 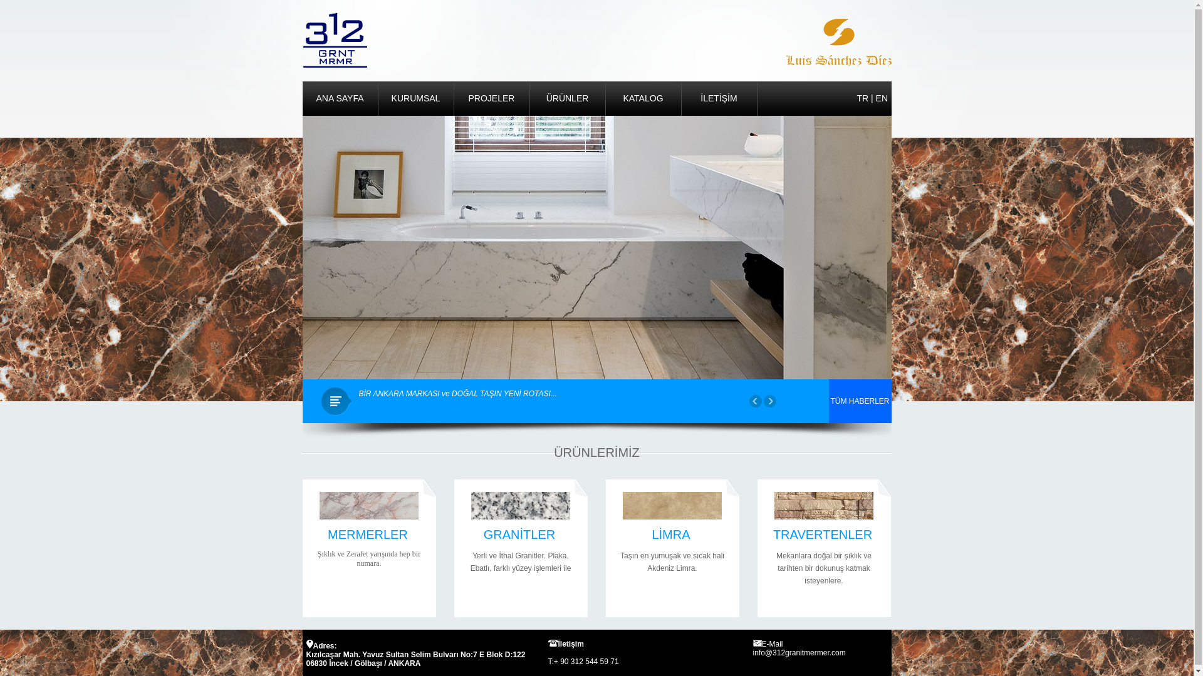 What do you see at coordinates (333, 121) in the screenshot?
I see `#sliderCaption1` at bounding box center [333, 121].